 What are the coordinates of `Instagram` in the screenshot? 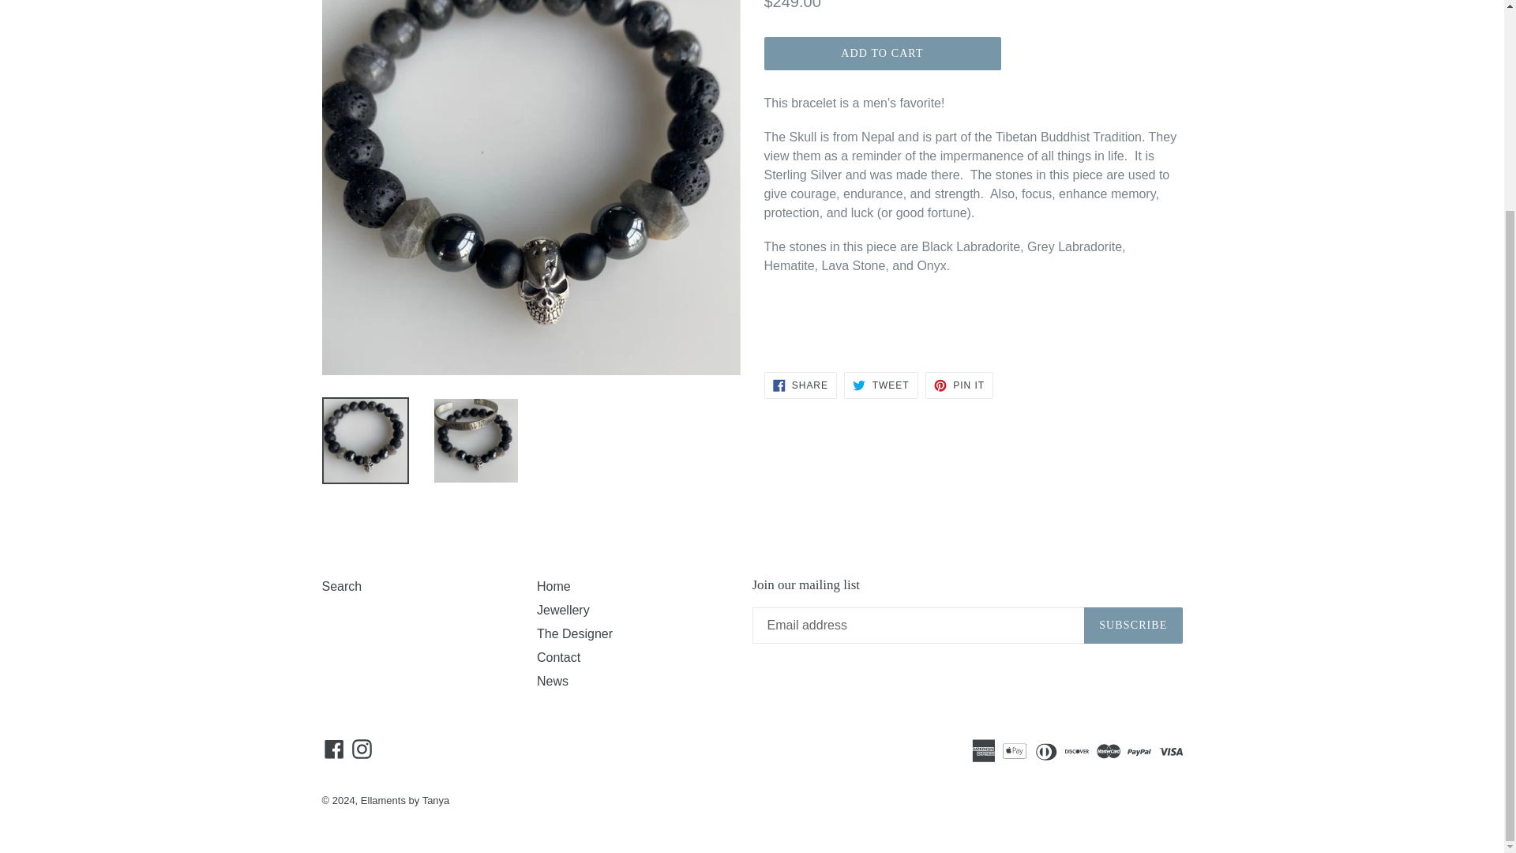 It's located at (880, 385).